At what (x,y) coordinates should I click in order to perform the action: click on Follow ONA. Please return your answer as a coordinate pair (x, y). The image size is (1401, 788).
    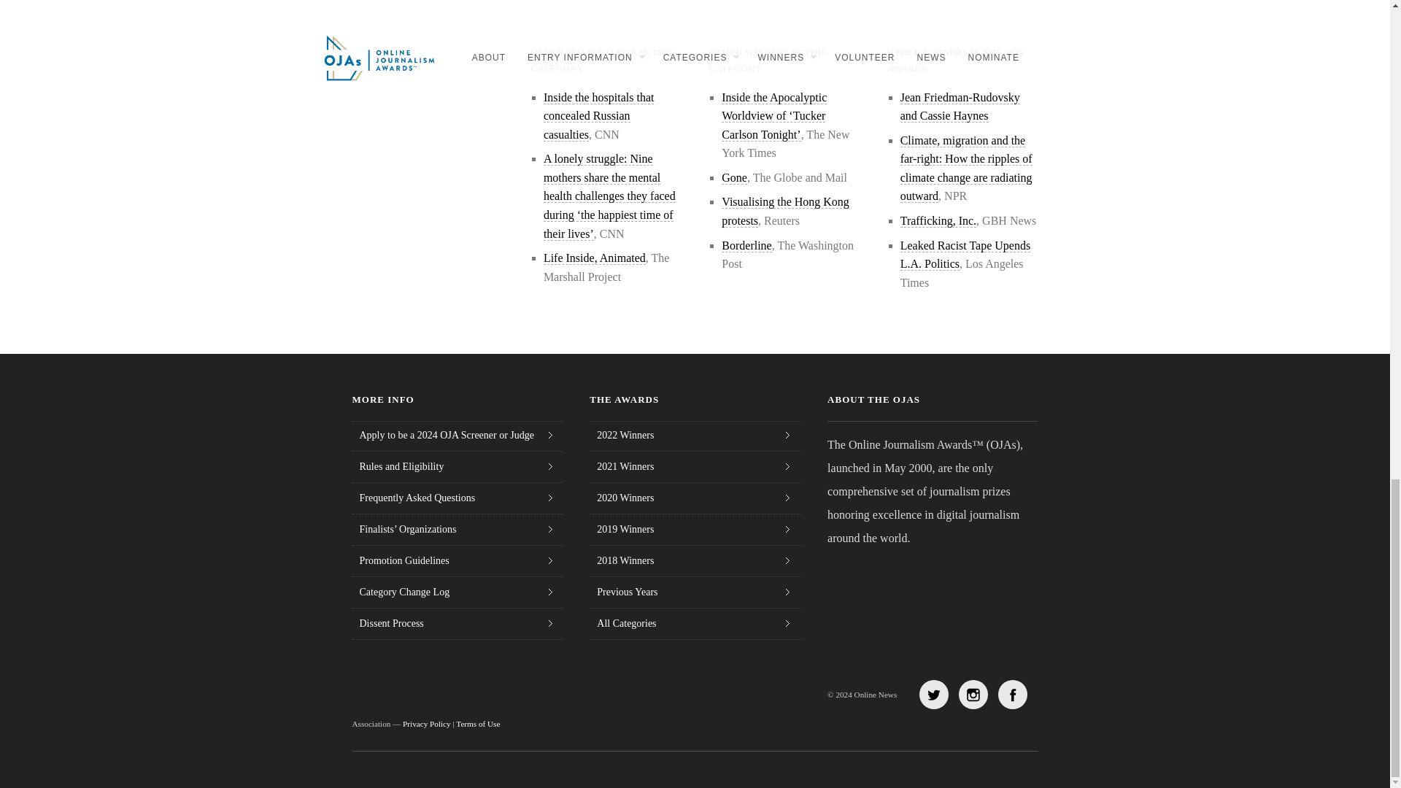
    Looking at the image, I should click on (973, 695).